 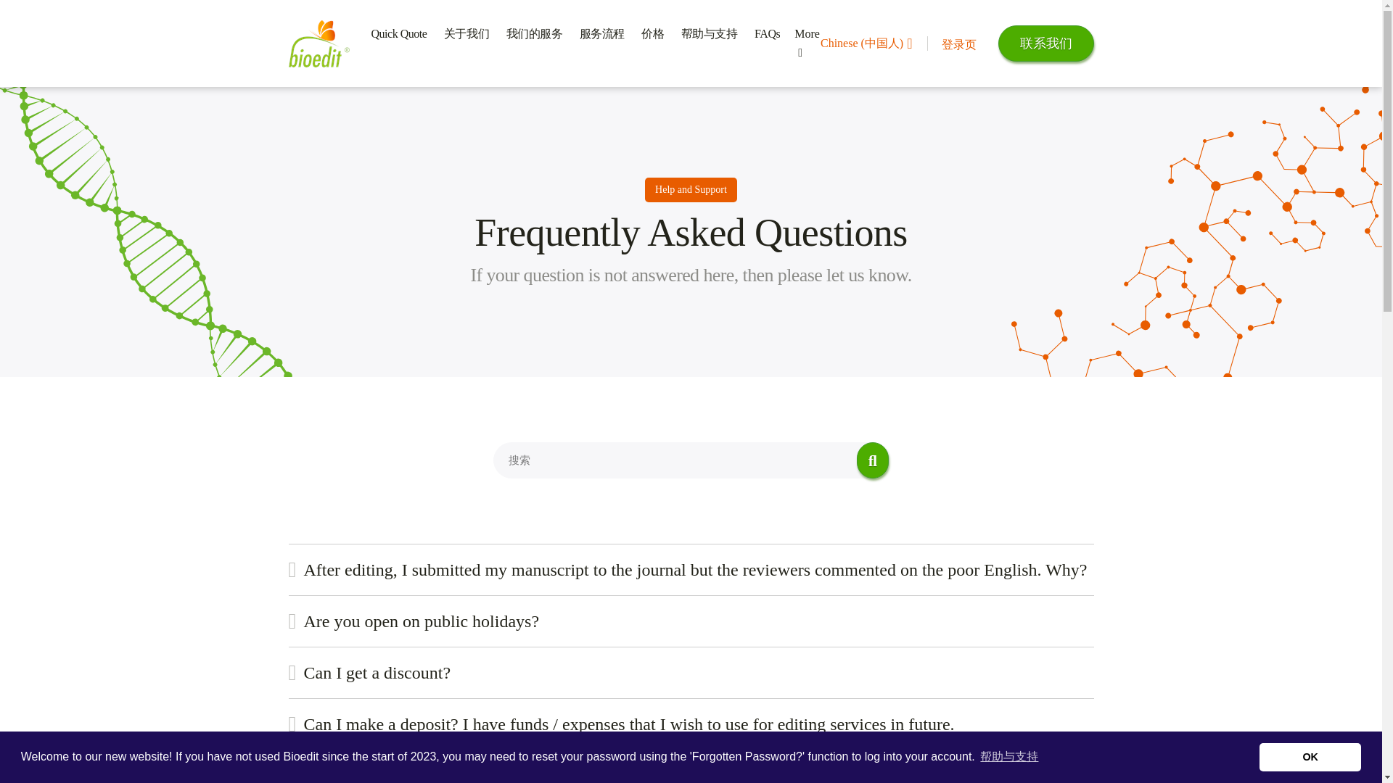 What do you see at coordinates (1310, 756) in the screenshot?
I see `OK` at bounding box center [1310, 756].